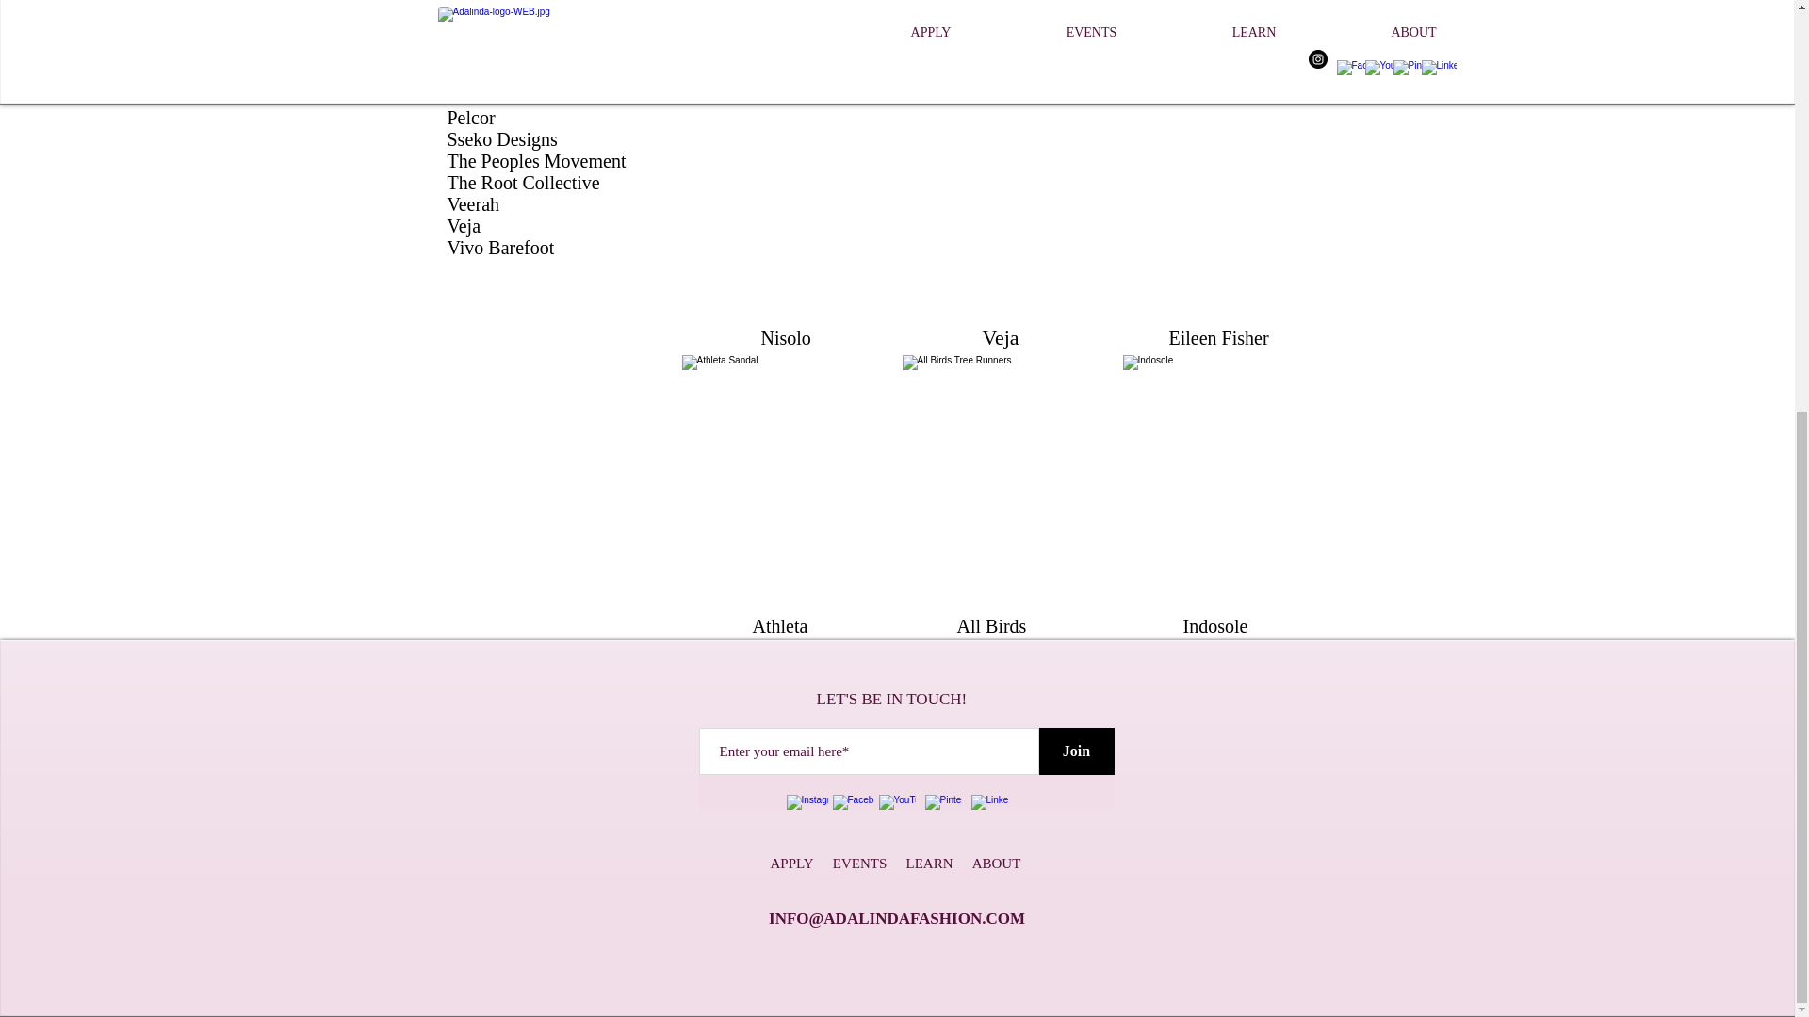 The image size is (1809, 1017). Describe the element at coordinates (536, 160) in the screenshot. I see `The Peoples Movement` at that location.